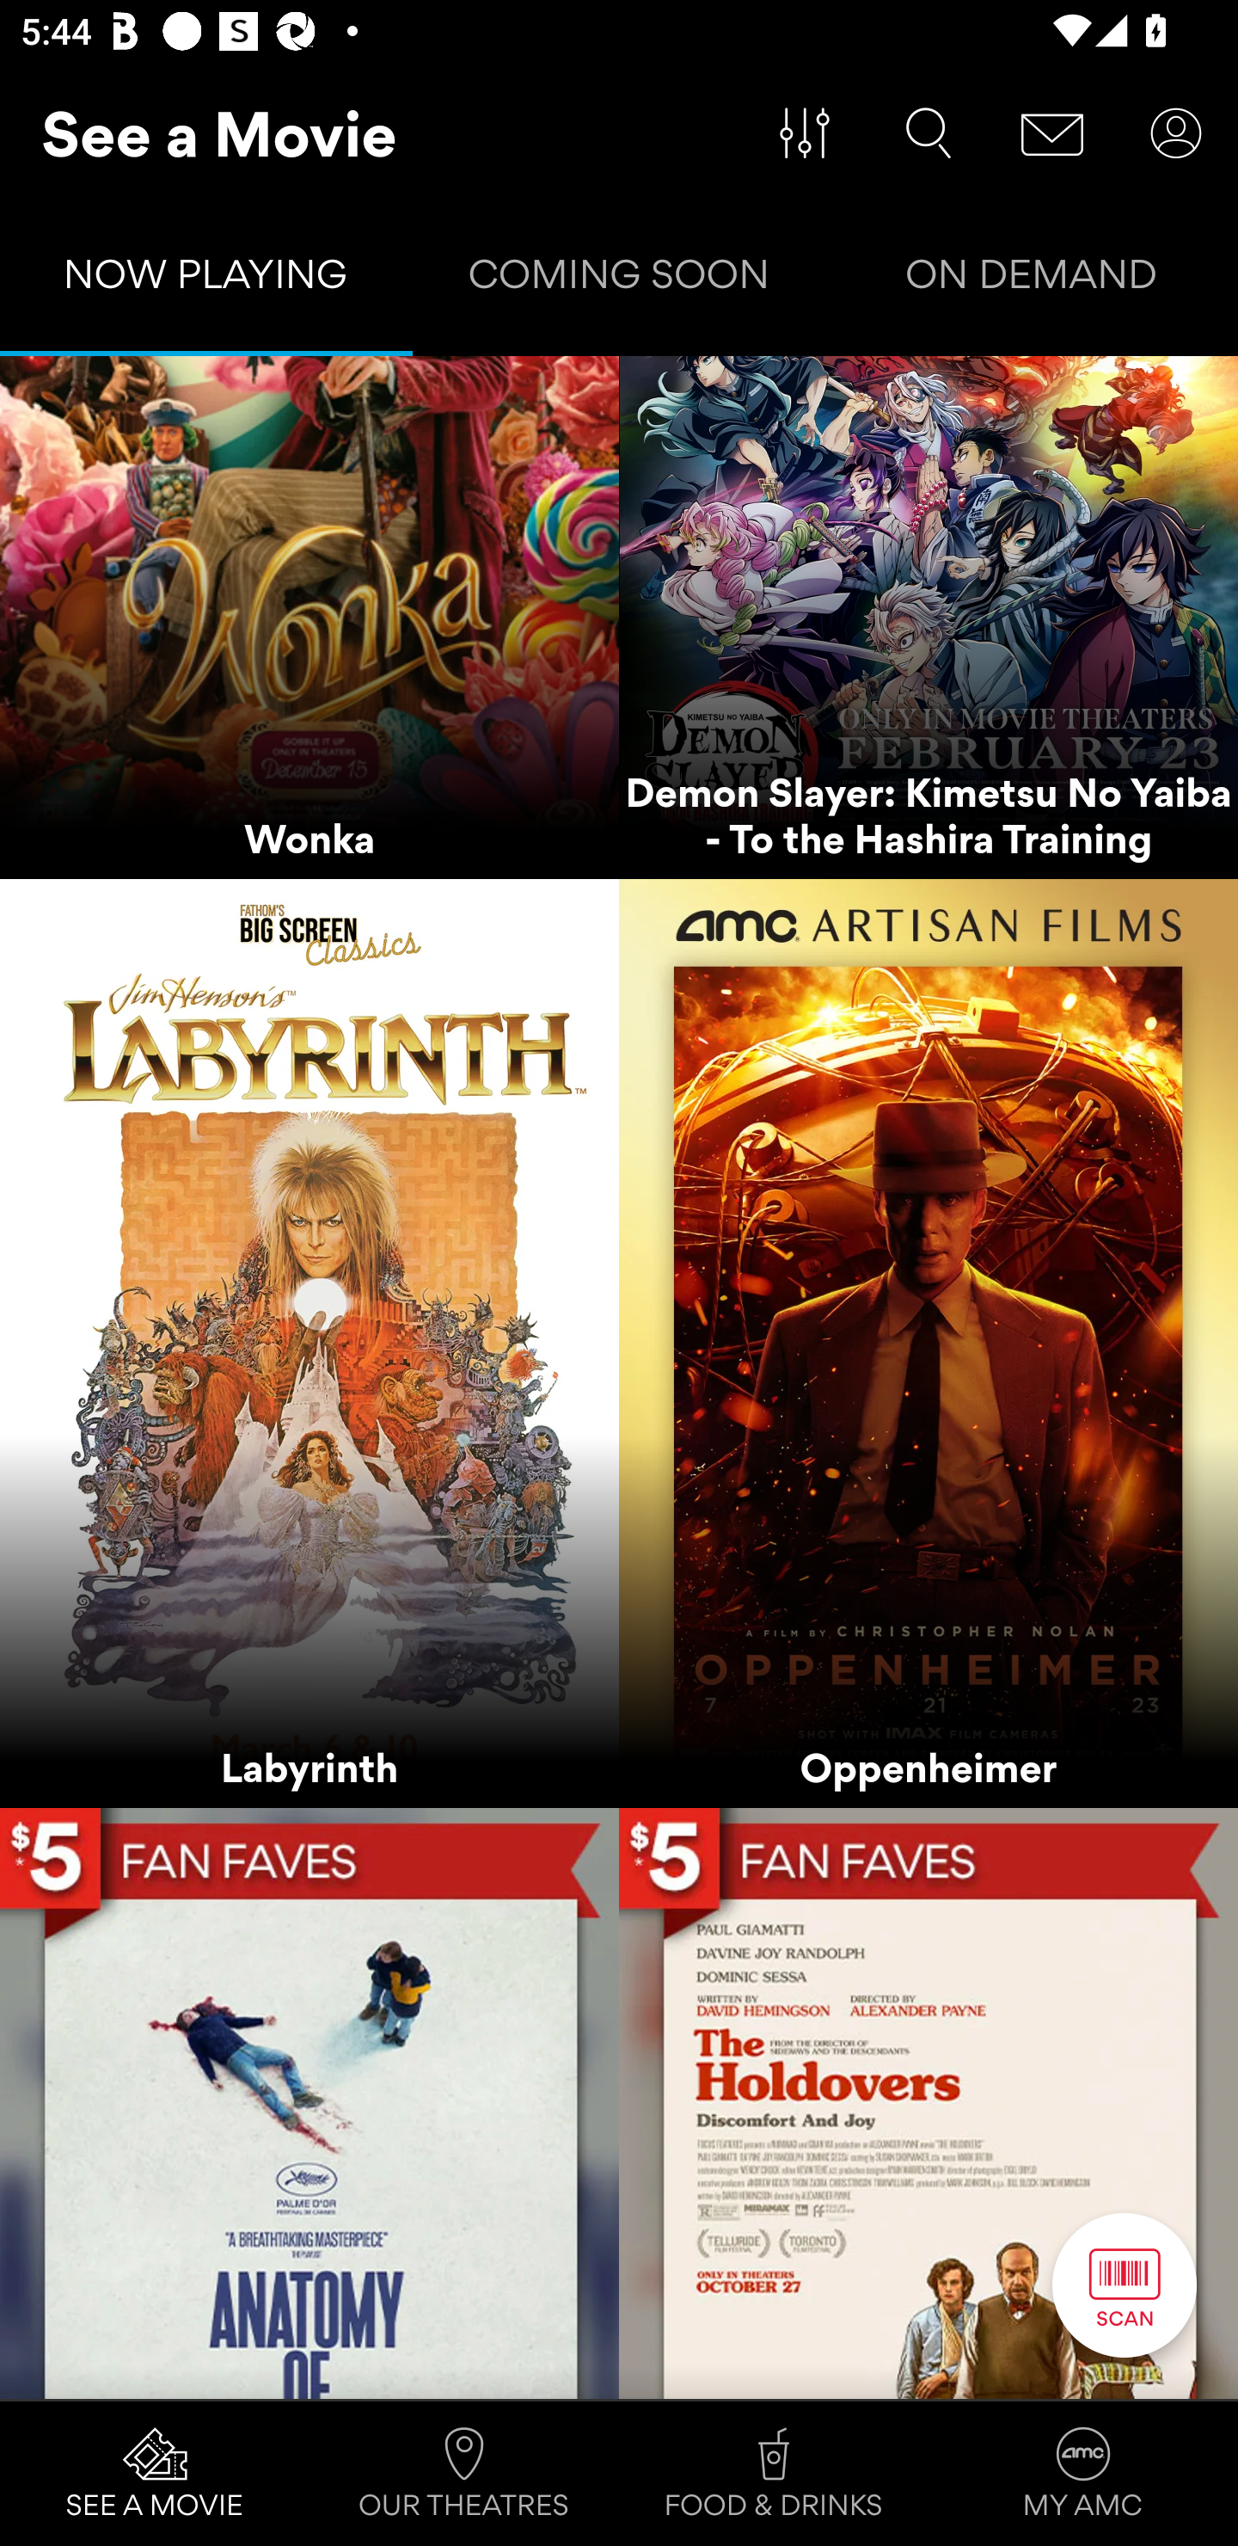 This screenshot has width=1238, height=2546. Describe the element at coordinates (464, 2474) in the screenshot. I see `OUR THEATRES
Tab 2 of 4` at that location.